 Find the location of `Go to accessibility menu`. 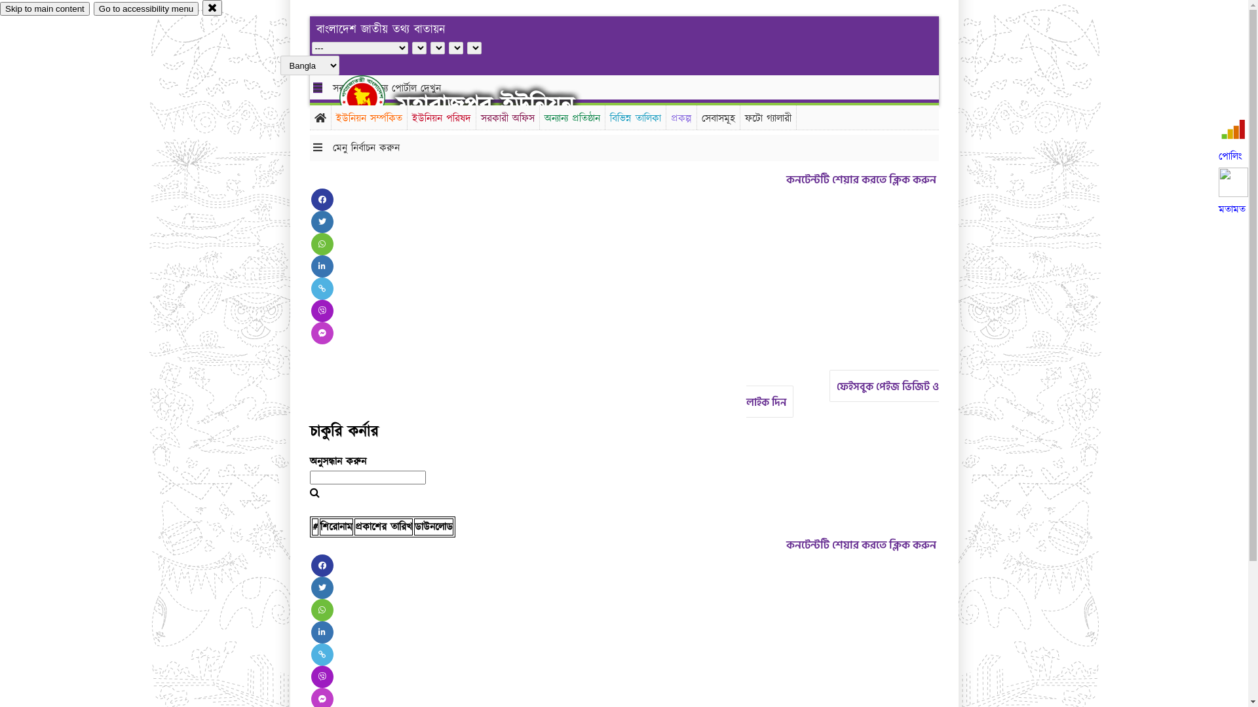

Go to accessibility menu is located at coordinates (146, 9).